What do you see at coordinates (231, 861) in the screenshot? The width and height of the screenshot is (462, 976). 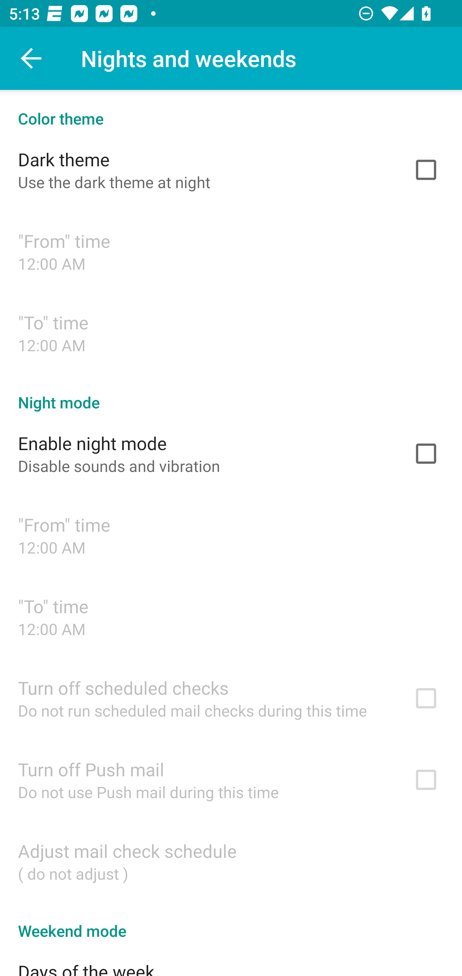 I see `Adjust mail check schedule ( do not adjust )` at bounding box center [231, 861].